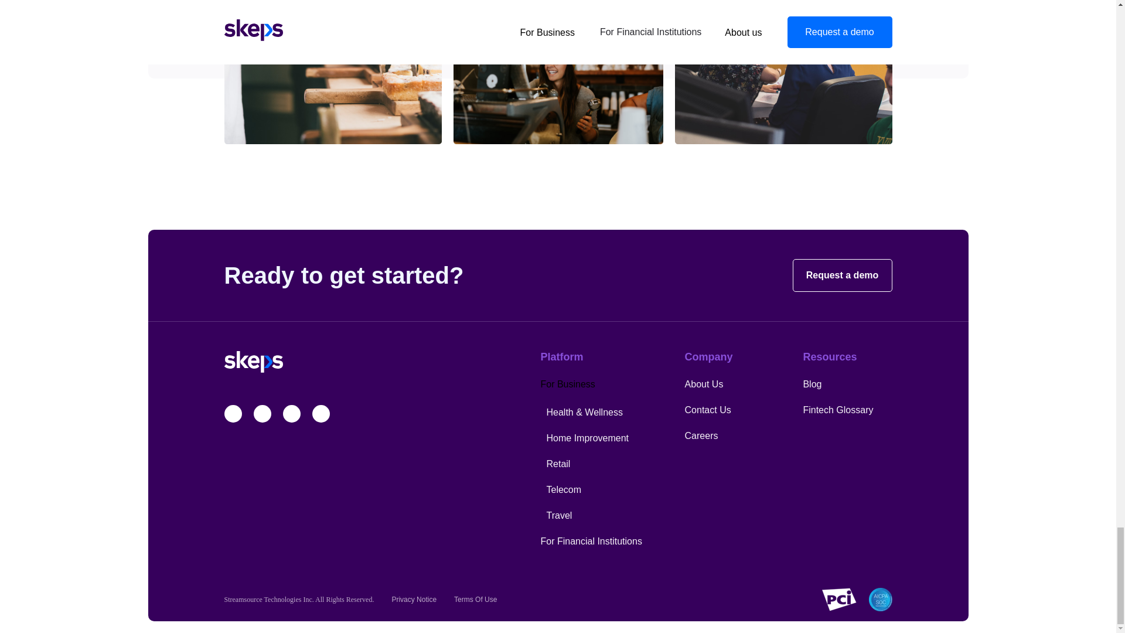 Image resolution: width=1125 pixels, height=633 pixels. What do you see at coordinates (567, 384) in the screenshot?
I see `For Business` at bounding box center [567, 384].